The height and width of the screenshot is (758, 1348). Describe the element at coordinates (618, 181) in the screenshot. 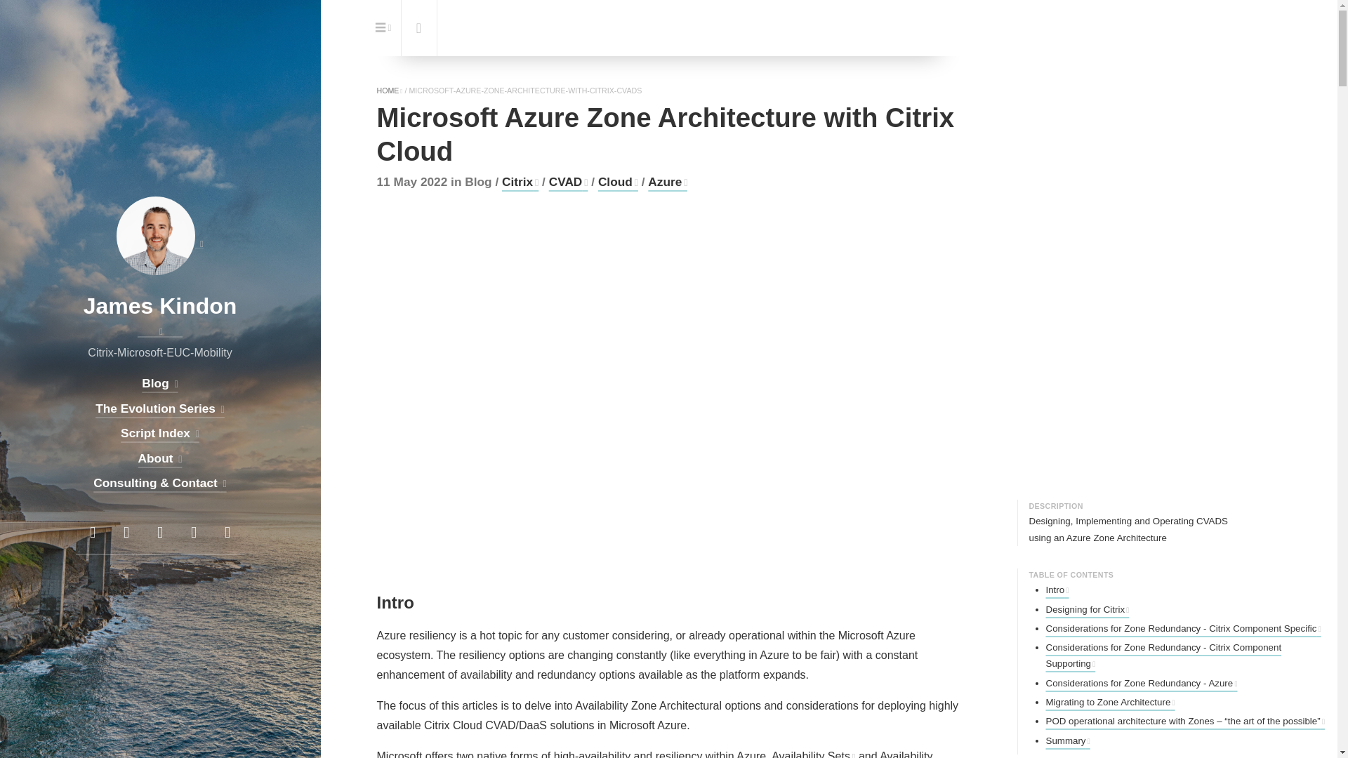

I see `Cloud` at that location.